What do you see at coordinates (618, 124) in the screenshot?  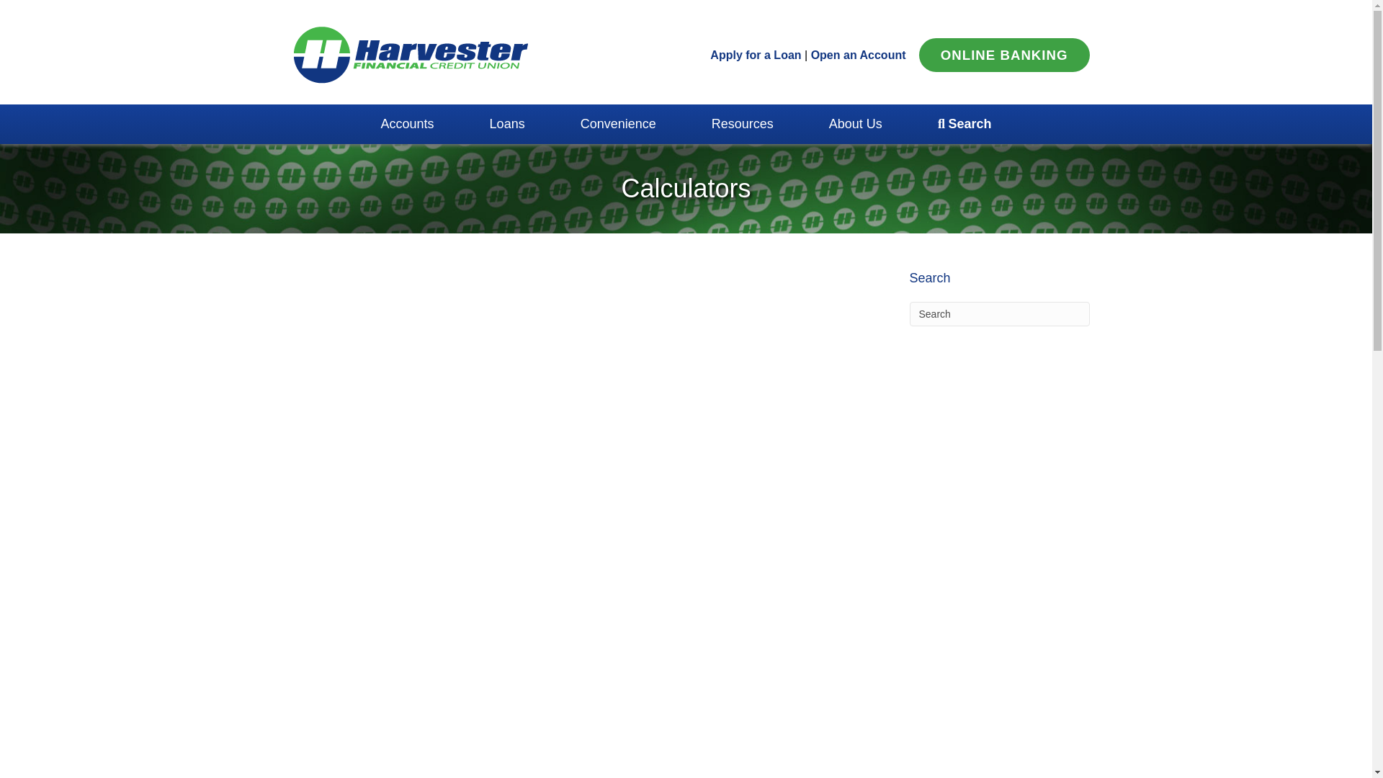 I see `Convenience` at bounding box center [618, 124].